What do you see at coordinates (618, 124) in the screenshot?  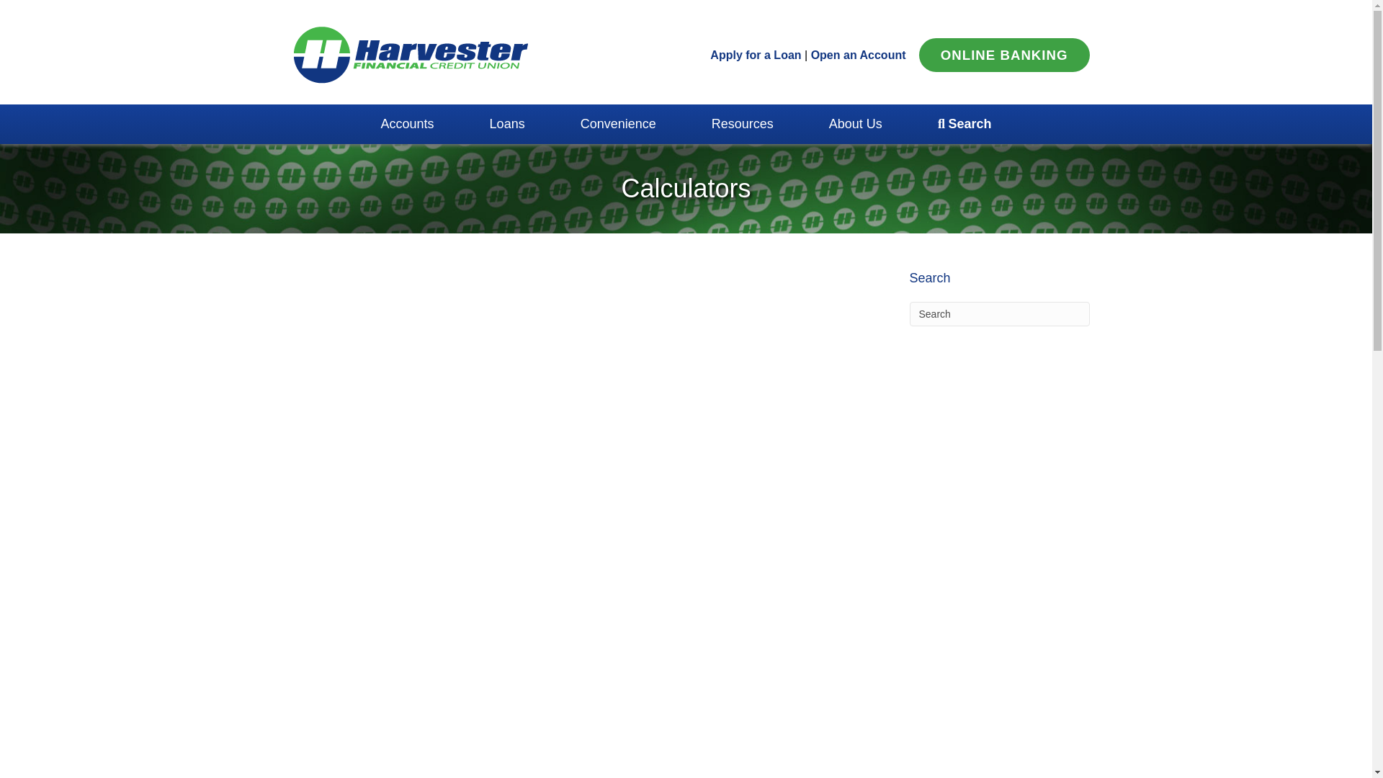 I see `Convenience` at bounding box center [618, 124].